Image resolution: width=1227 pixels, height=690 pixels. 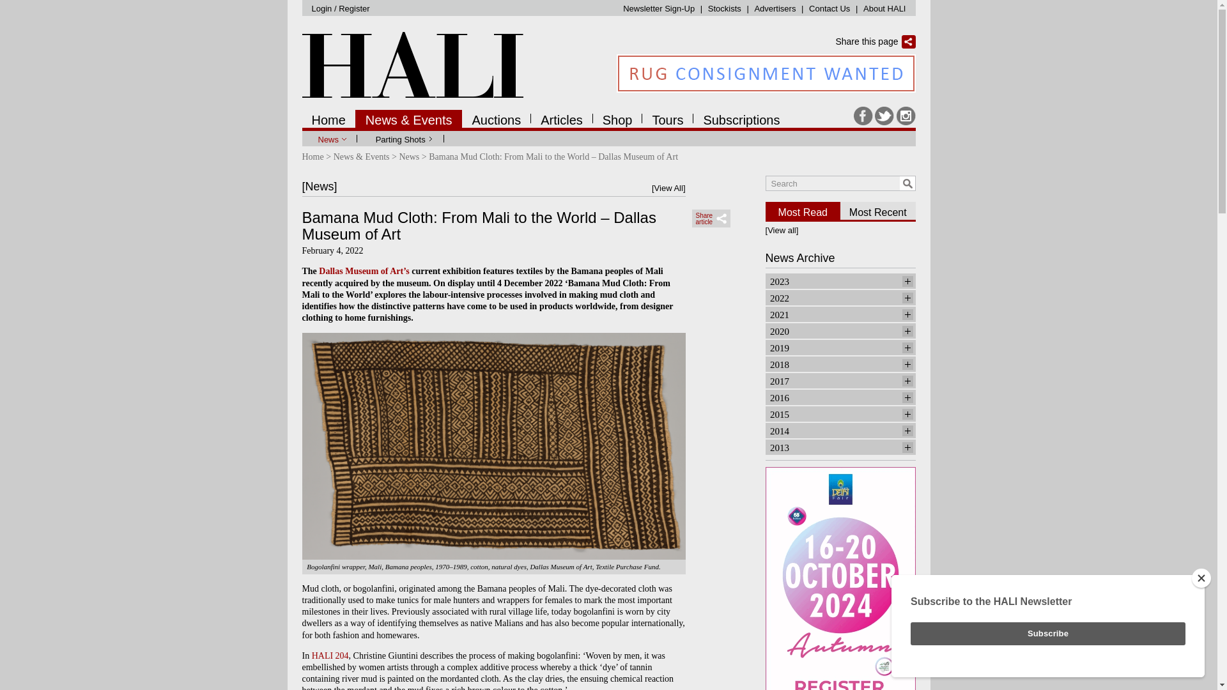 What do you see at coordinates (409, 156) in the screenshot?
I see `News` at bounding box center [409, 156].